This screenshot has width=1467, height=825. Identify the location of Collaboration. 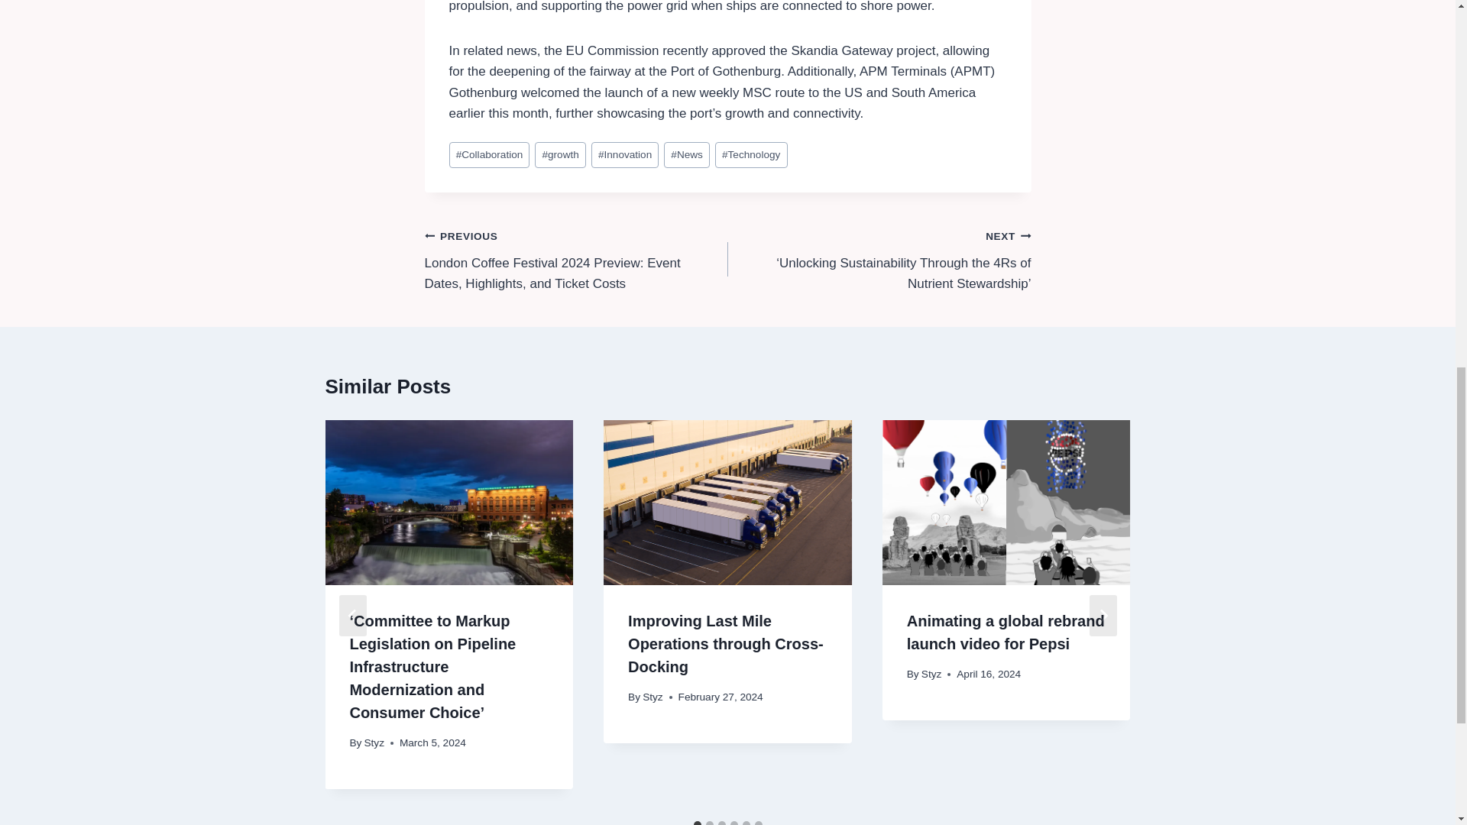
(489, 155).